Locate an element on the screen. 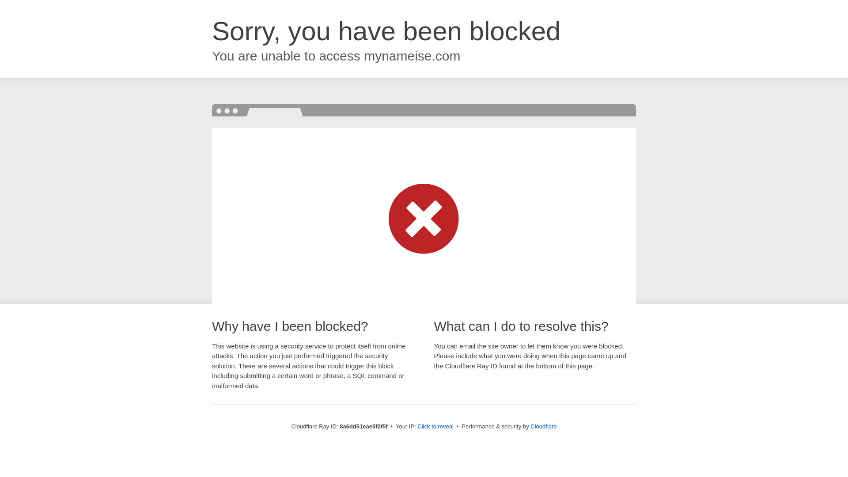 The image size is (848, 477). Click to reveal is located at coordinates (435, 427).